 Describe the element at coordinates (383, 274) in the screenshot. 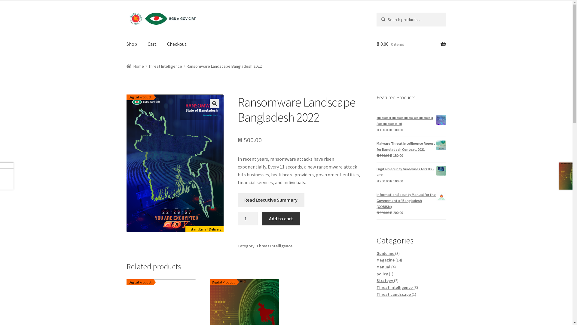

I see `policy` at that location.